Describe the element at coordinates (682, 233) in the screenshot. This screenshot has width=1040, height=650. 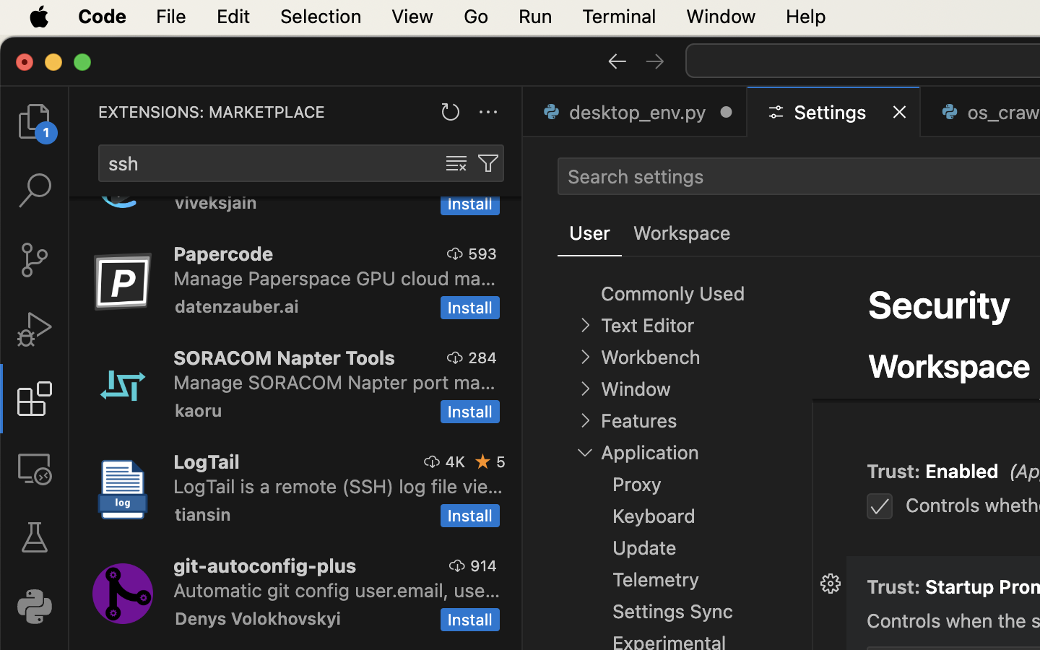
I see `0` at that location.